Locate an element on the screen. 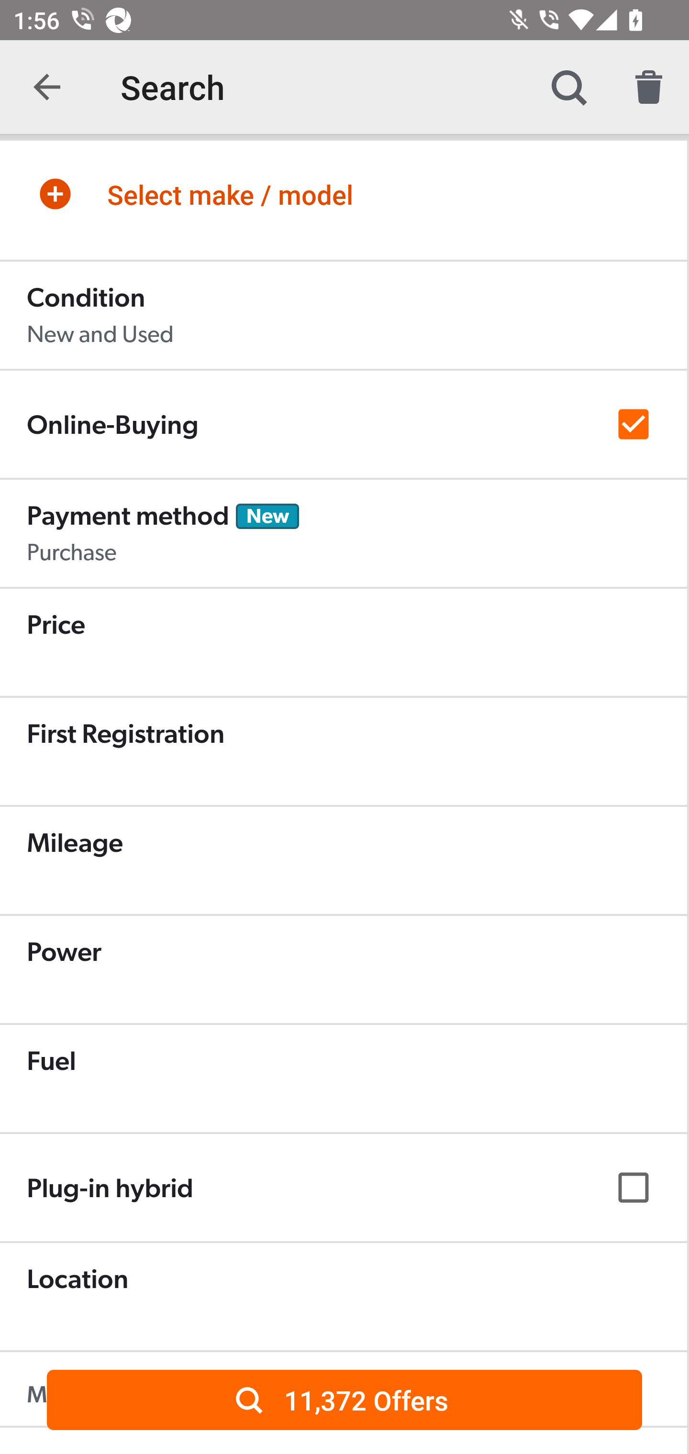 The image size is (689, 1454). Online-Buying is located at coordinates (344, 425).